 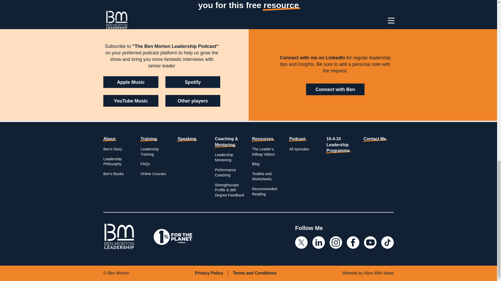 I want to click on Other players, so click(x=193, y=101).